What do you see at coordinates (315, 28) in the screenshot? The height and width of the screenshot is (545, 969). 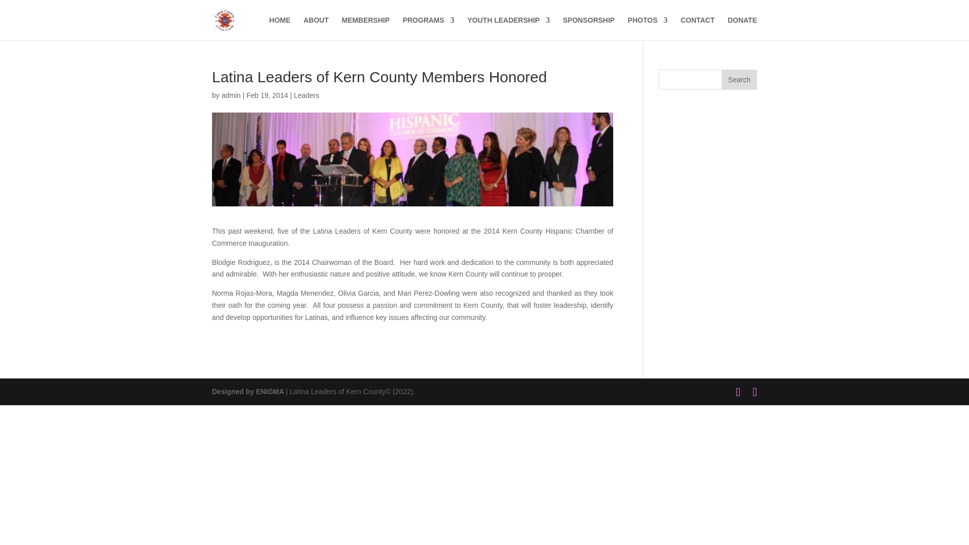 I see `ABOUT` at bounding box center [315, 28].